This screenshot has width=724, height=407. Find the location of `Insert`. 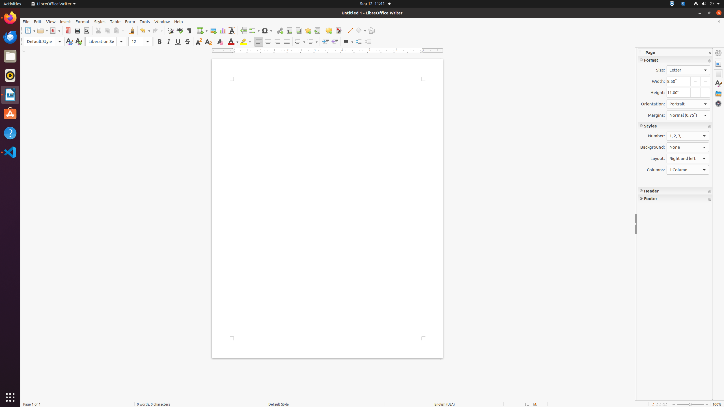

Insert is located at coordinates (66, 21).